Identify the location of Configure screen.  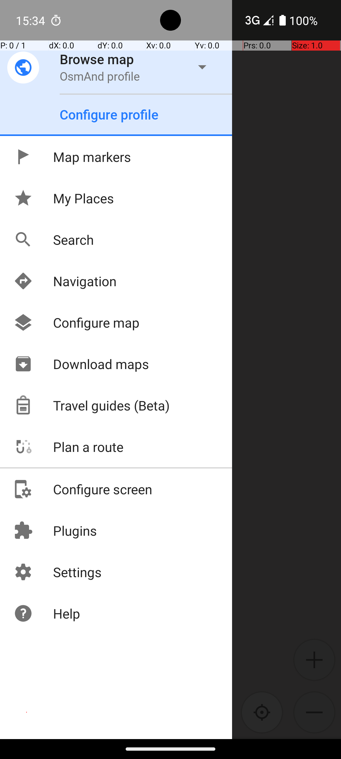
(83, 489).